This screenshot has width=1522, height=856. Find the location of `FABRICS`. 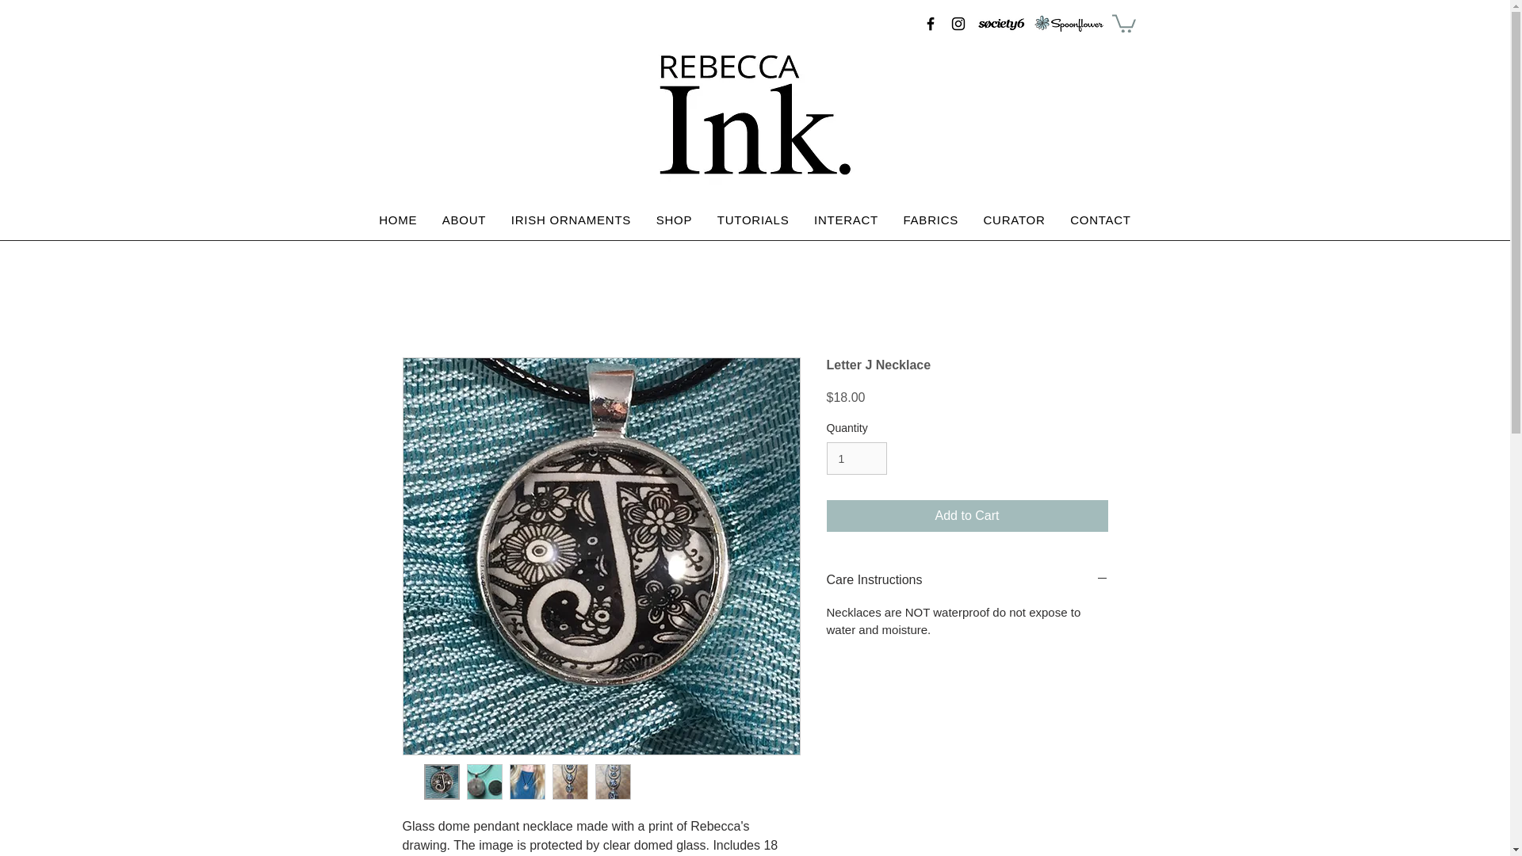

FABRICS is located at coordinates (931, 220).